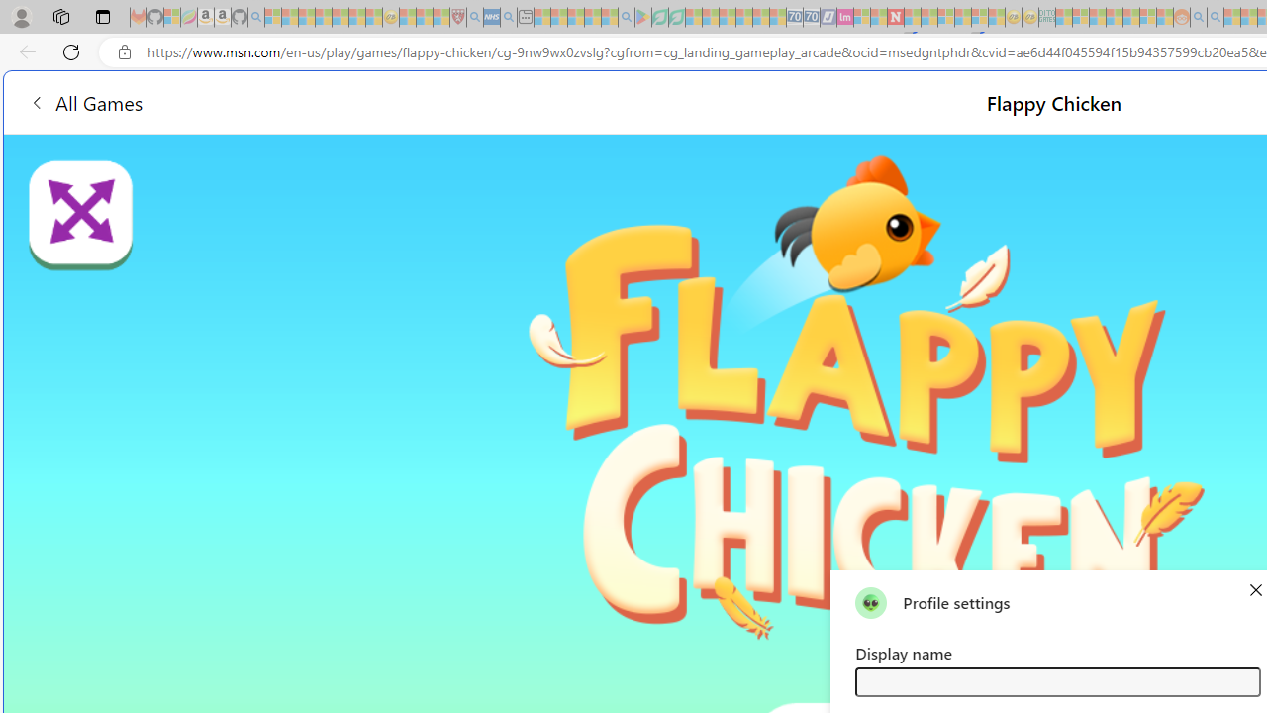  I want to click on Microsoft Start - Sleeping, so click(1231, 18).